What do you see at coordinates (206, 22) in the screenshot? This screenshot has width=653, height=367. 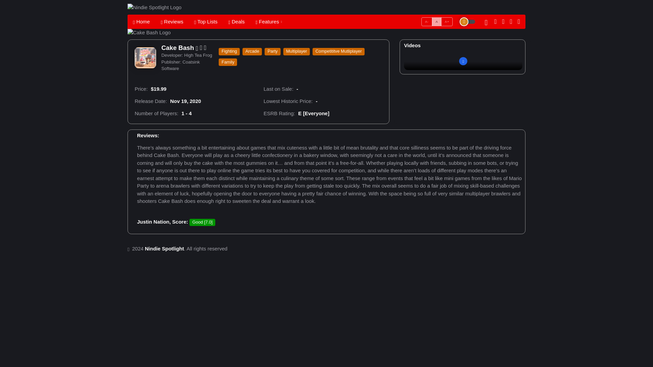 I see `Top Lists` at bounding box center [206, 22].